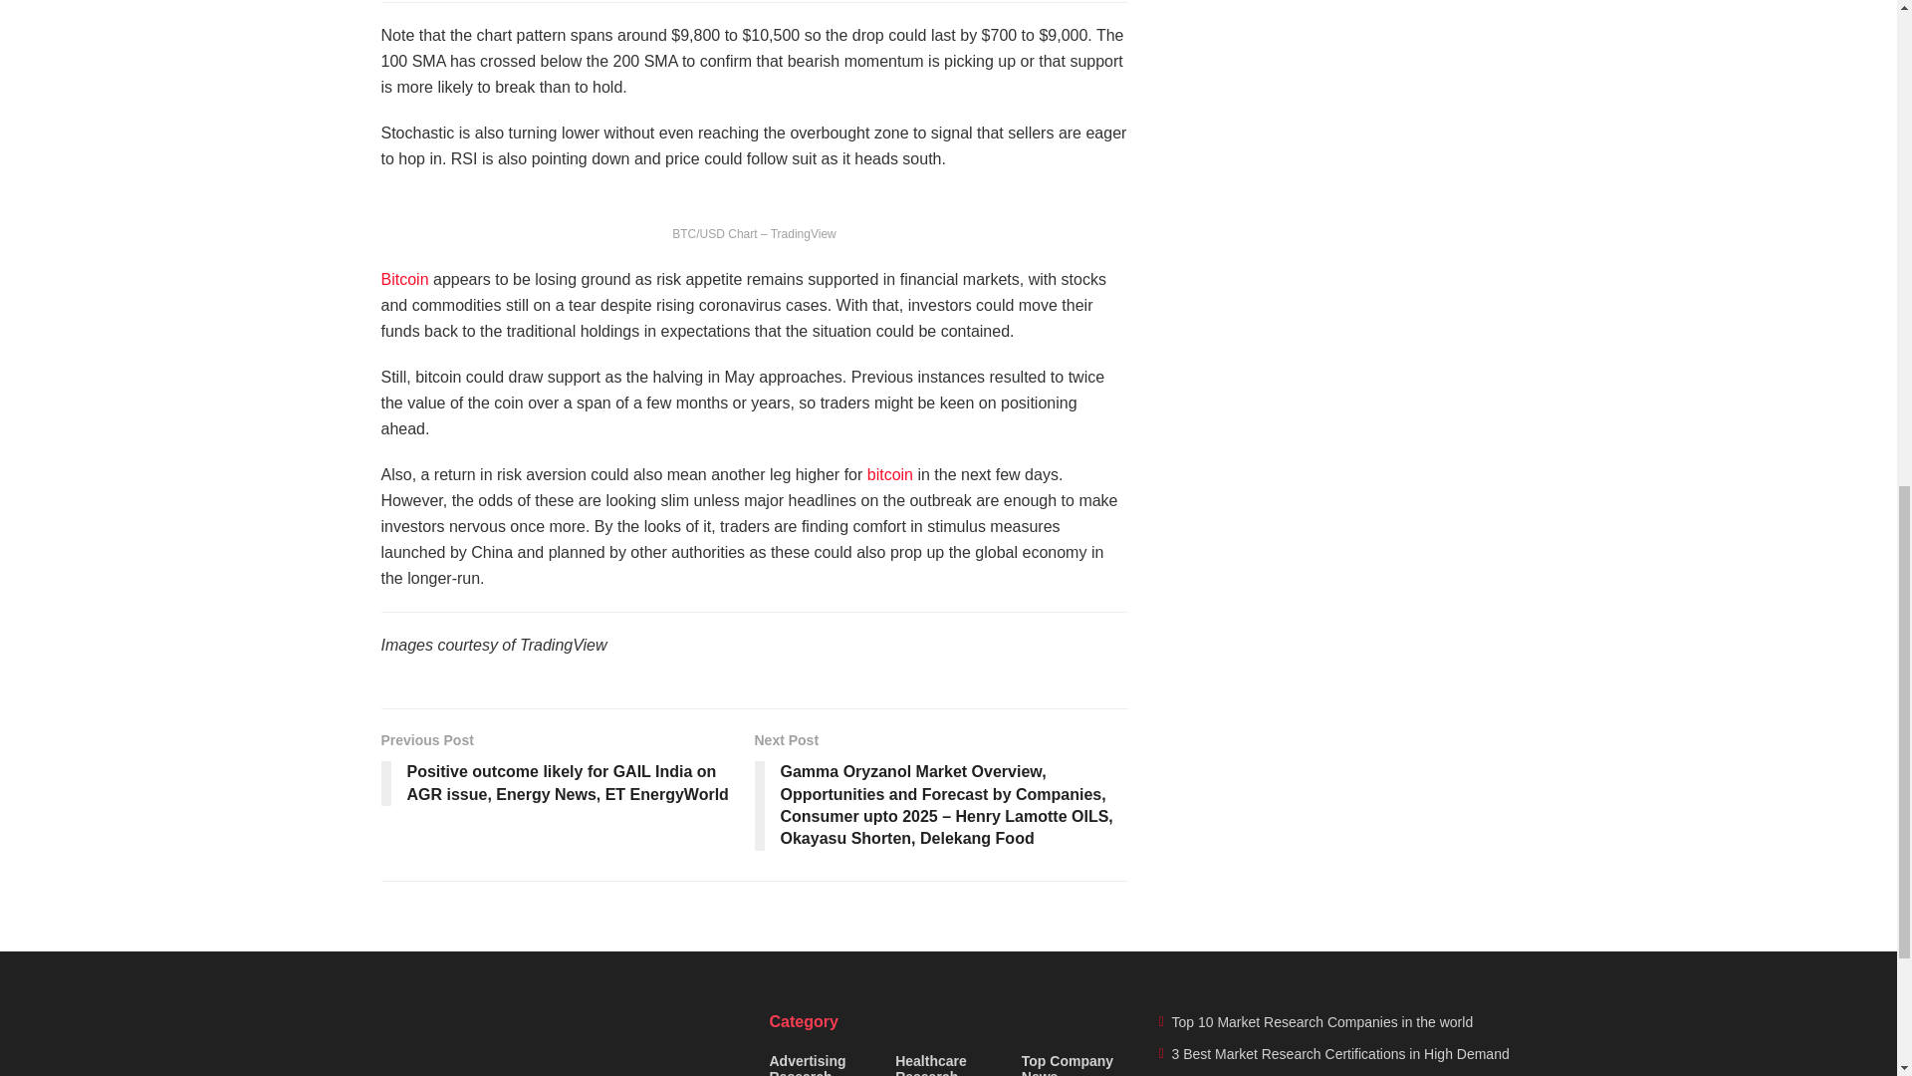  Describe the element at coordinates (890, 474) in the screenshot. I see `bitcoin` at that location.